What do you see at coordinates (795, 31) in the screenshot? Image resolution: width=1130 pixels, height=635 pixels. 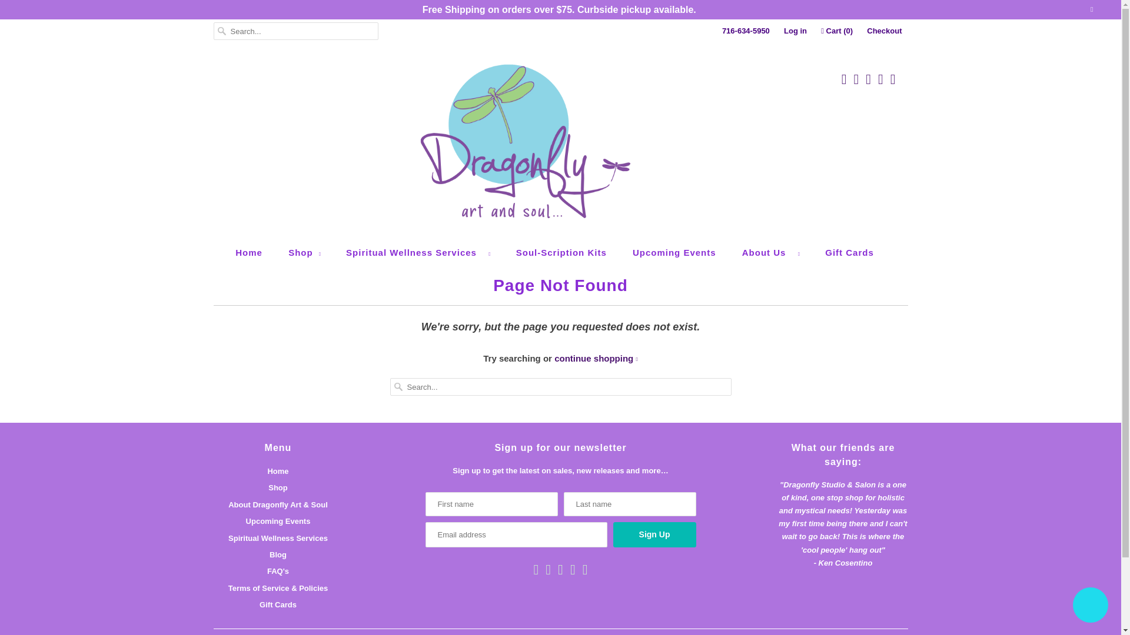 I see `Log in` at bounding box center [795, 31].